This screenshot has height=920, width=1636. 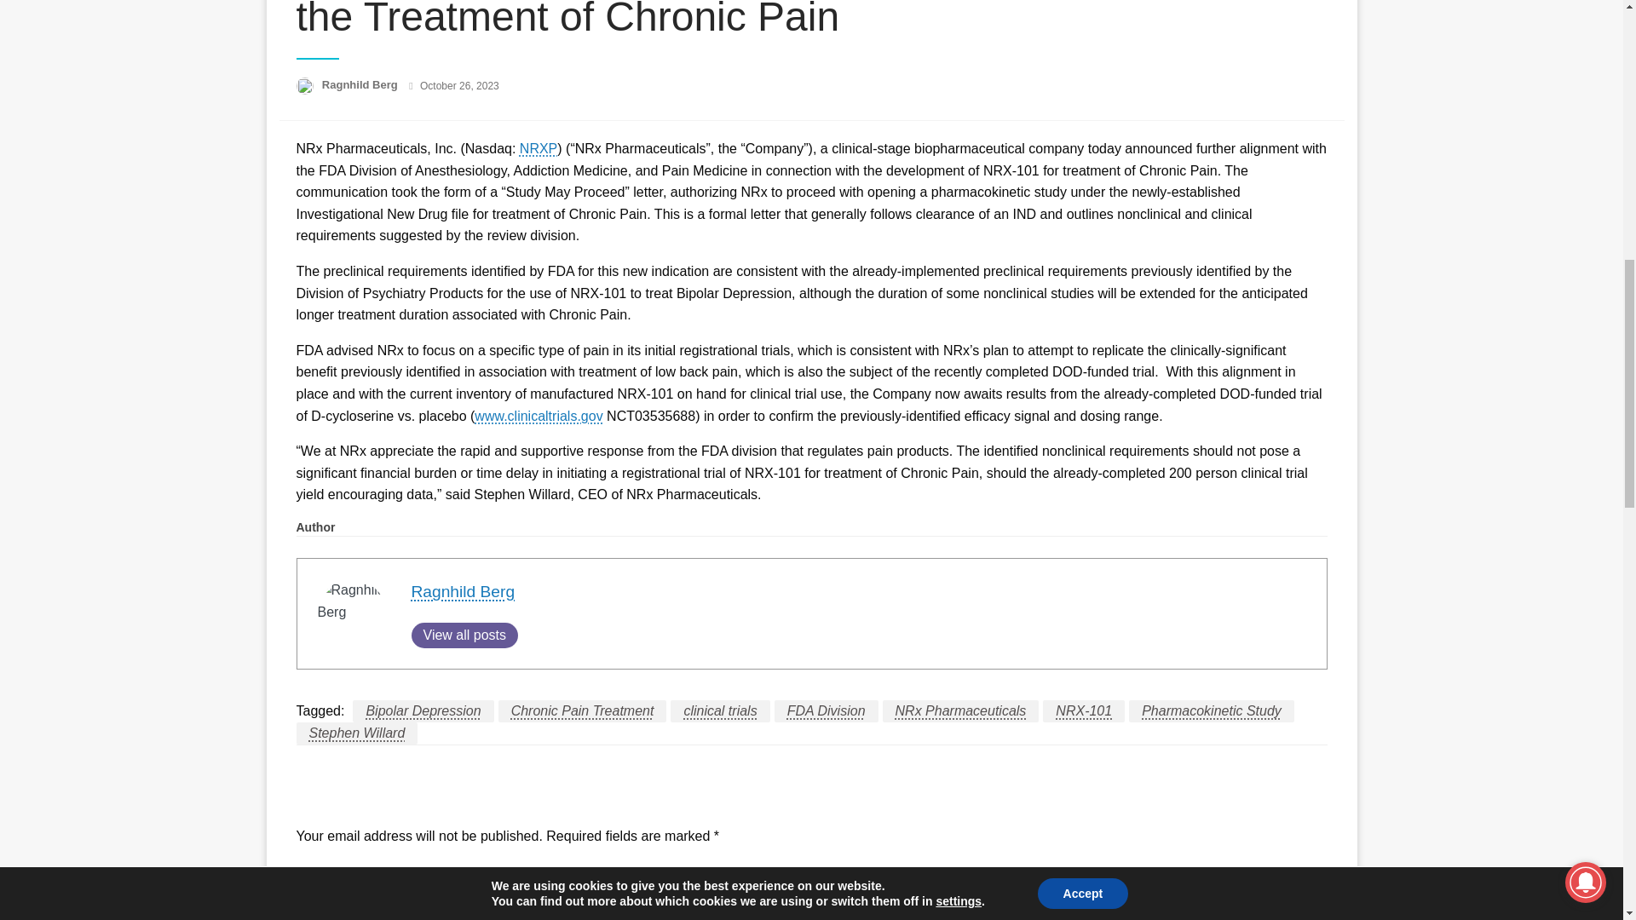 I want to click on Ragnhild Berg, so click(x=462, y=591).